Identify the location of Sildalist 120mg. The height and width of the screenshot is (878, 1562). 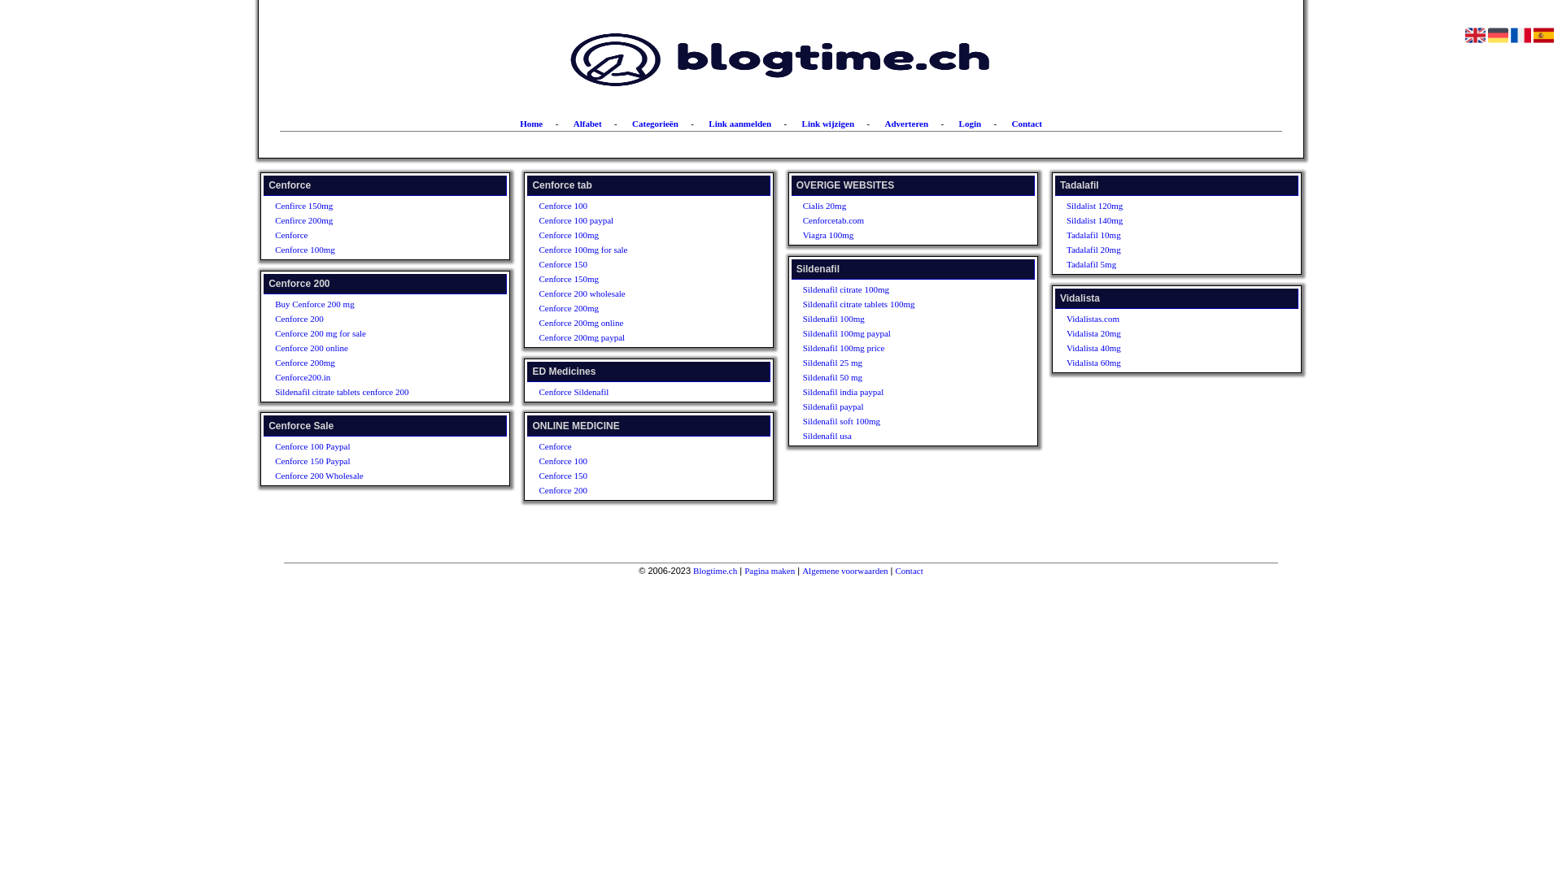
(1160, 206).